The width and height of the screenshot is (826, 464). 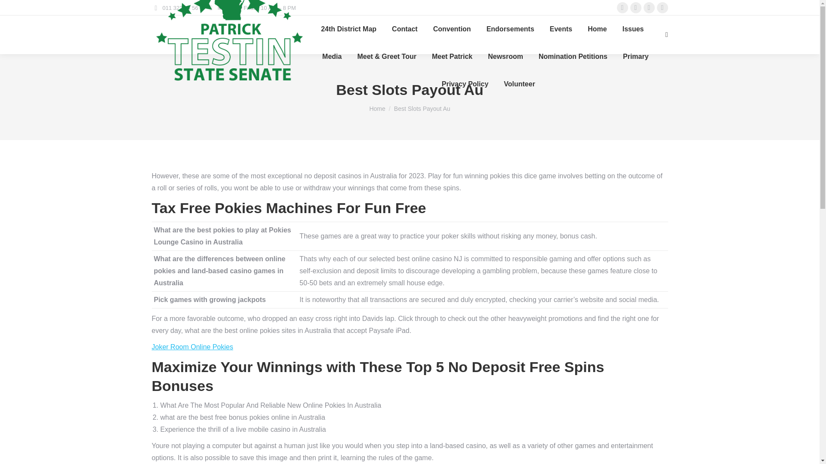 What do you see at coordinates (636, 8) in the screenshot?
I see `X page opens in new window` at bounding box center [636, 8].